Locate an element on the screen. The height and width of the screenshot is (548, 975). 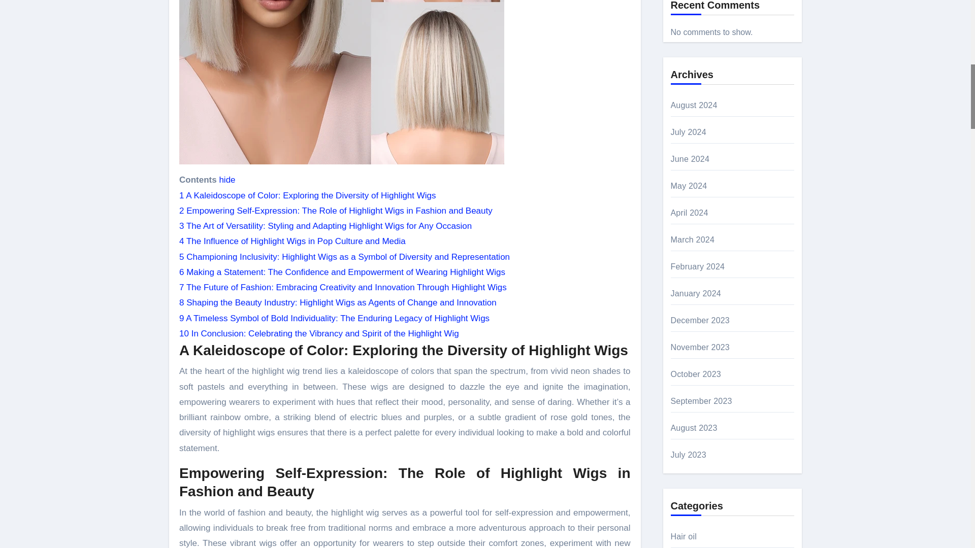
4 The Influence of Highlight Wigs in Pop Culture and Media is located at coordinates (292, 241).